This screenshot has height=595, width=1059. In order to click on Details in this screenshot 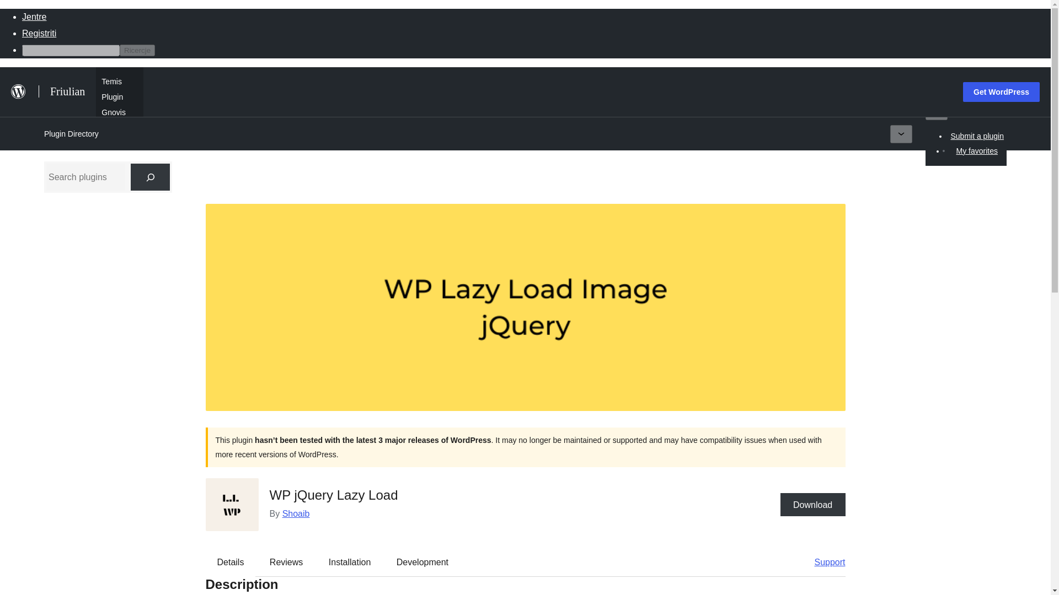, I will do `click(231, 562)`.